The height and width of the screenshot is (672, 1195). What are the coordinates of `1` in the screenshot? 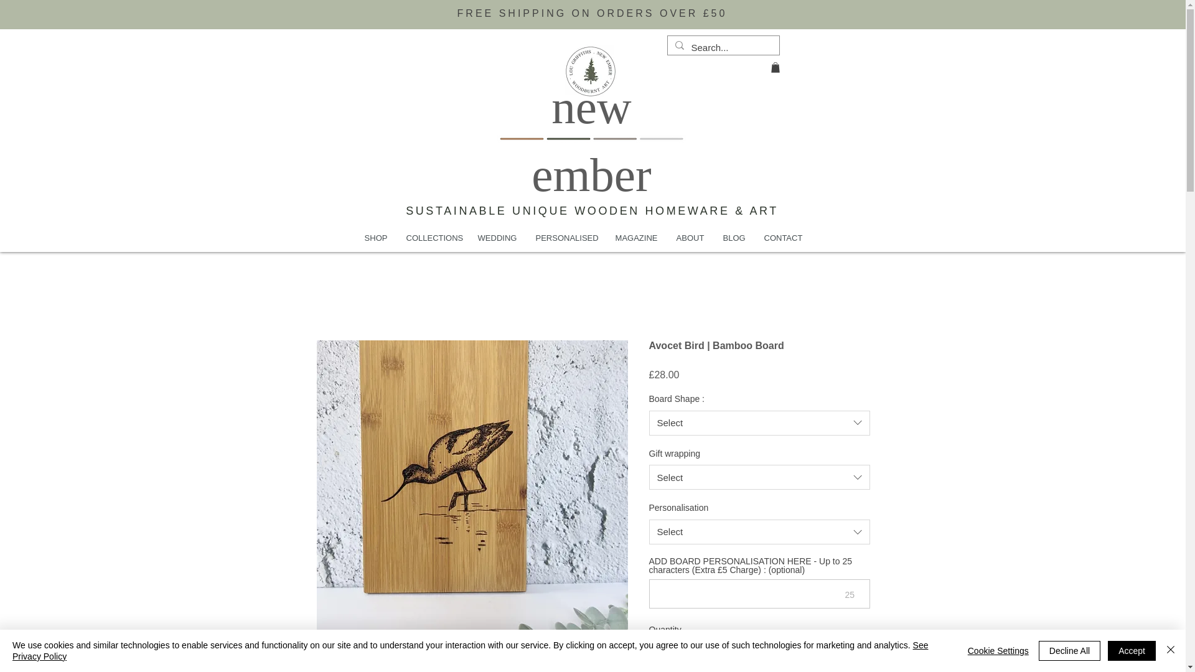 It's located at (672, 655).